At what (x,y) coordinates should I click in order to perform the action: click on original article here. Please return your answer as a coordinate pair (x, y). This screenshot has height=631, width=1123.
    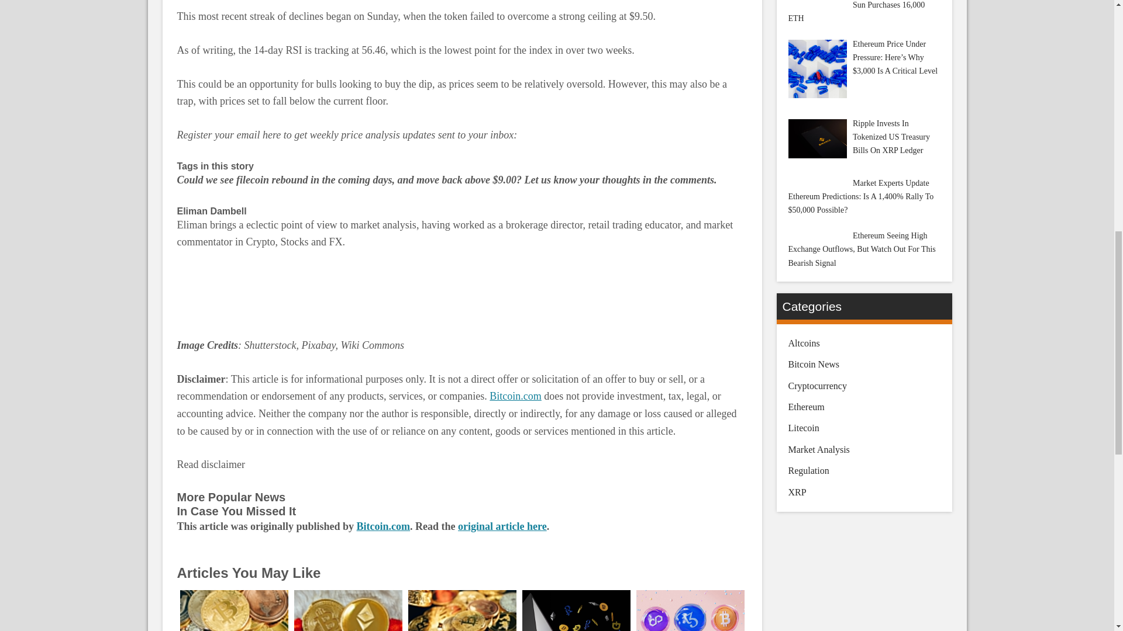
    Looking at the image, I should click on (502, 526).